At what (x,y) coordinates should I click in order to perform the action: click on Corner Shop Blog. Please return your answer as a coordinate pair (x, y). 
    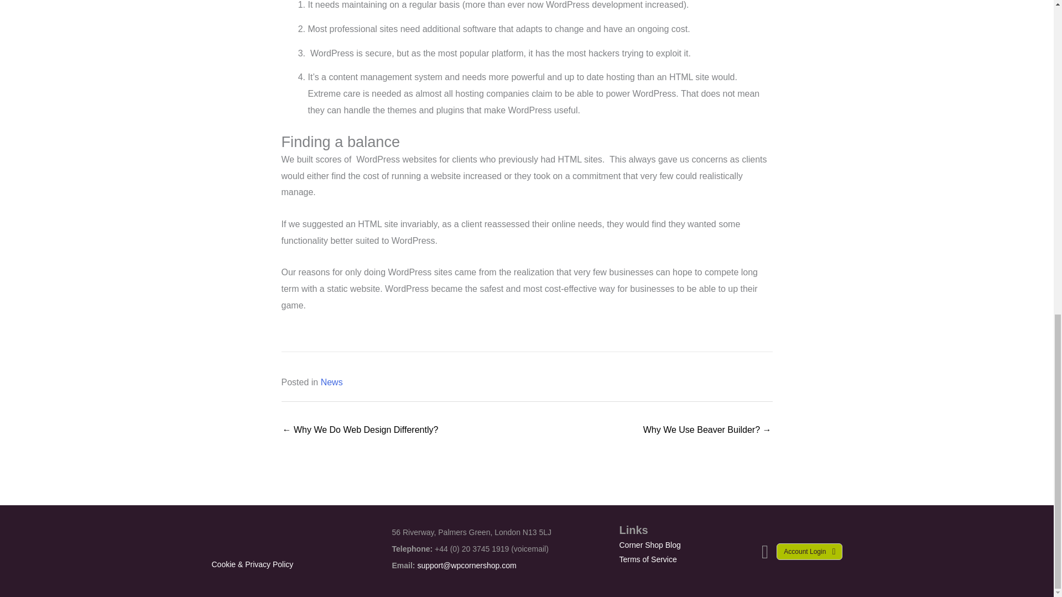
    Looking at the image, I should click on (649, 545).